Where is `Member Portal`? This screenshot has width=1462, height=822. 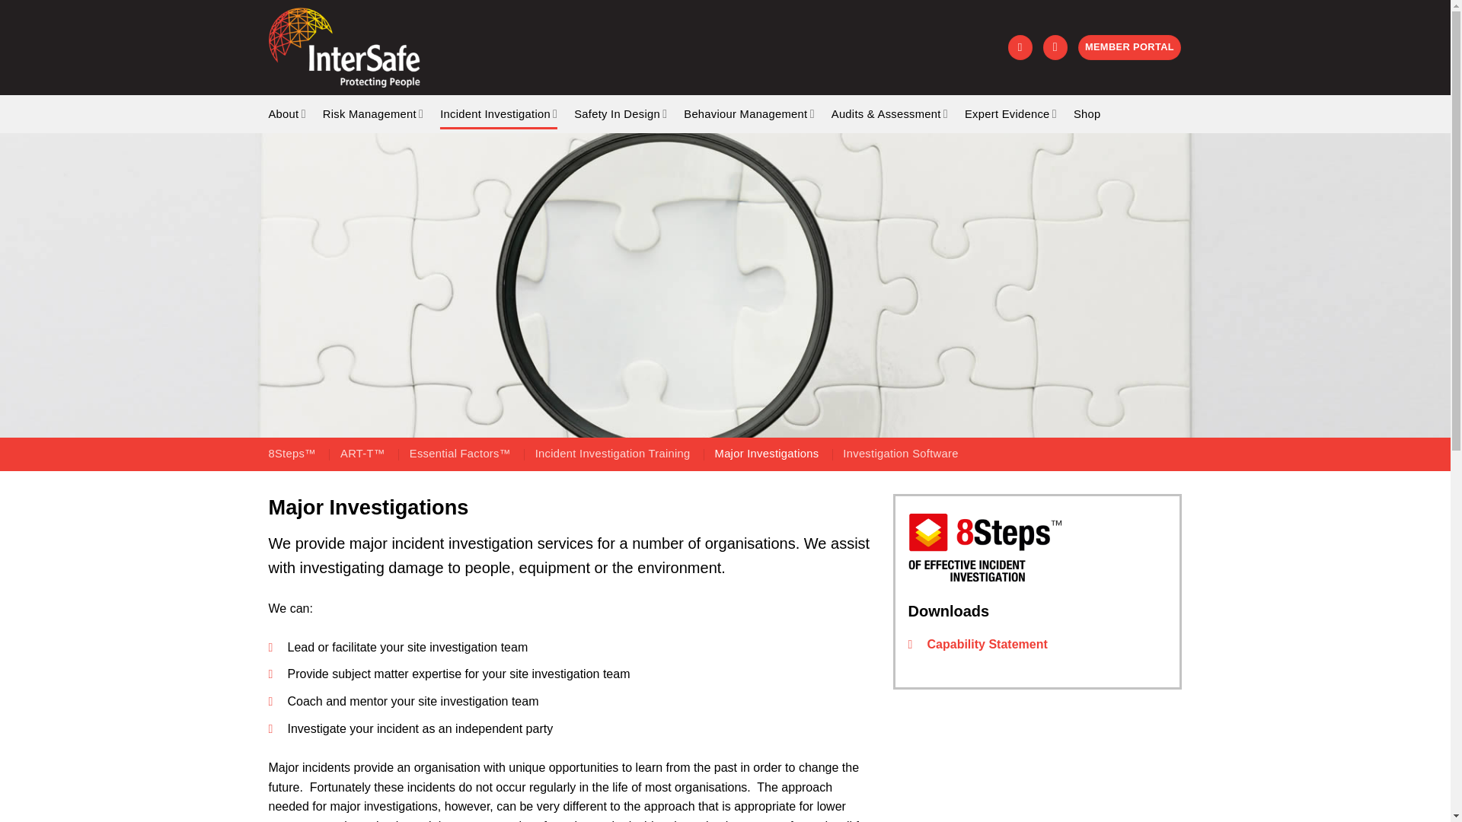
Member Portal is located at coordinates (1130, 47).